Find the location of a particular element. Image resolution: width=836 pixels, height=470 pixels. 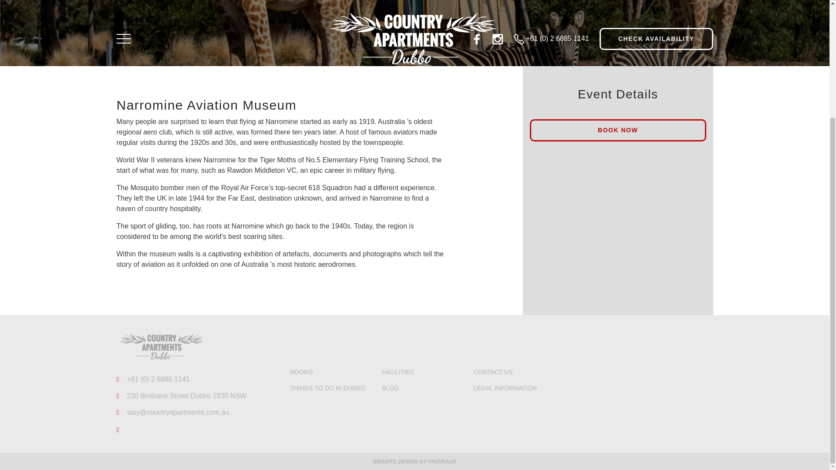

WEBSITE DESIGN BY FASTRACK is located at coordinates (415, 462).